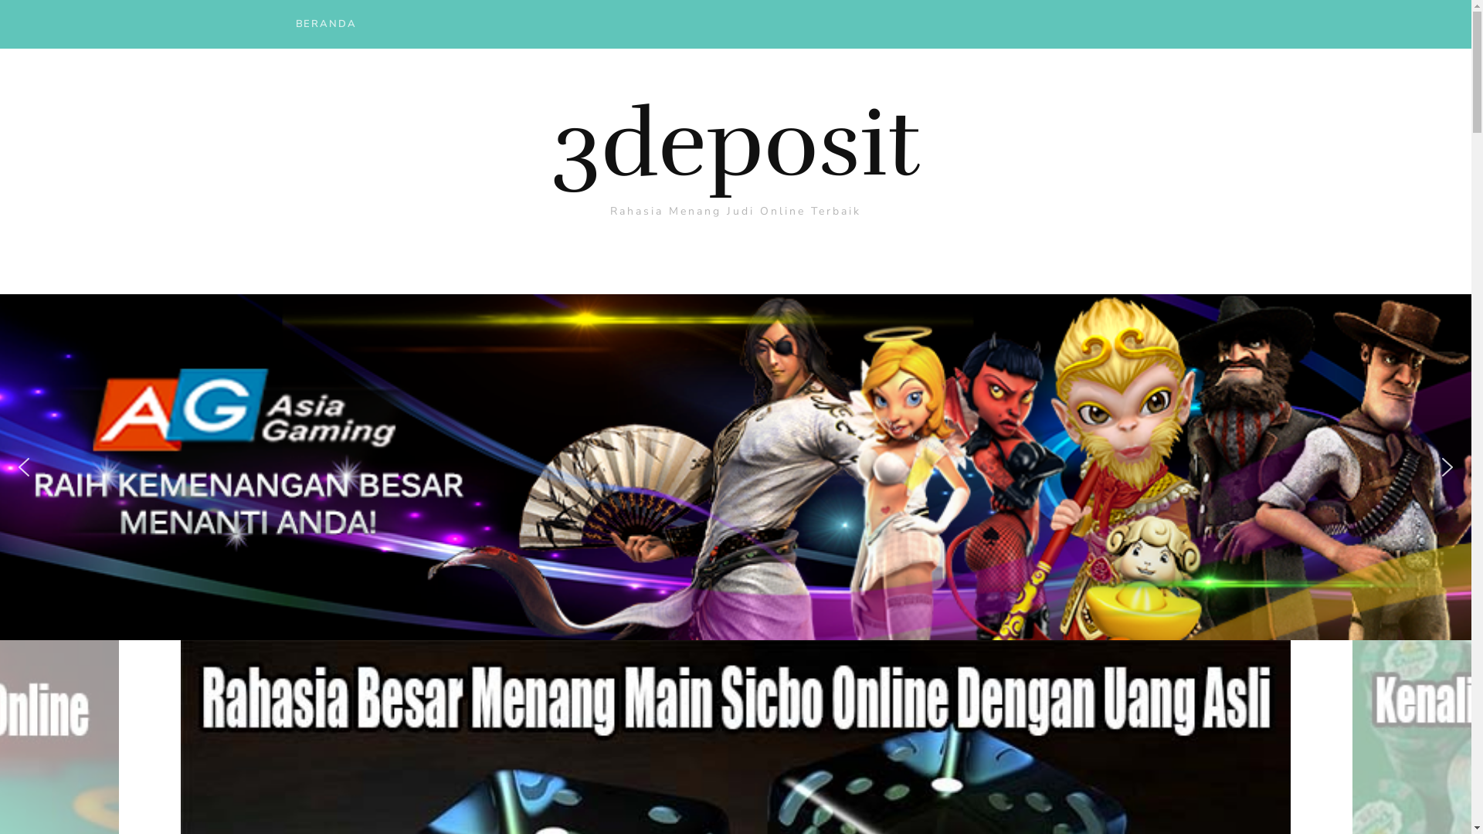 This screenshot has height=834, width=1483. Describe the element at coordinates (735, 144) in the screenshot. I see `3deposit` at that location.